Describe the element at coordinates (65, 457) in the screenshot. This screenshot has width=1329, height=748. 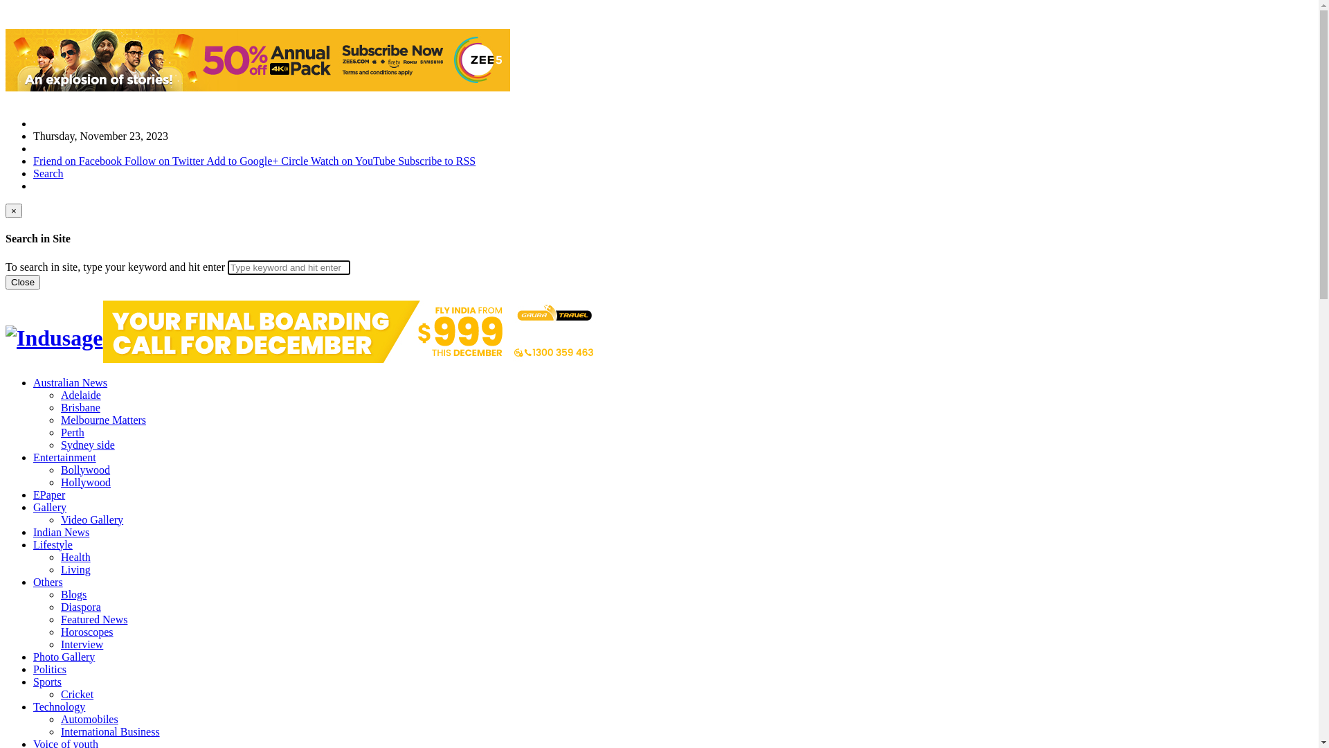
I see `Entertainment` at that location.